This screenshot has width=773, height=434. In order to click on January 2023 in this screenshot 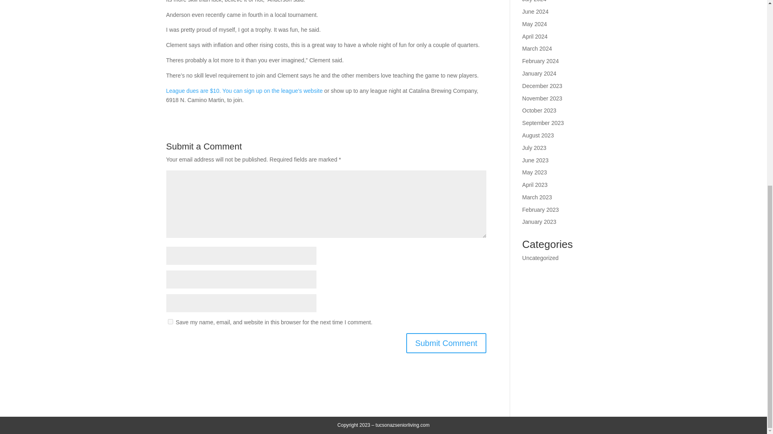, I will do `click(539, 222)`.